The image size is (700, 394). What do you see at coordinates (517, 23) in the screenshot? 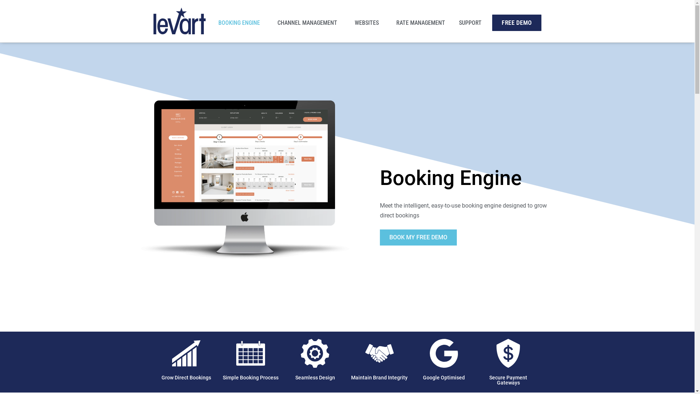
I see `FREE DEMO` at bounding box center [517, 23].